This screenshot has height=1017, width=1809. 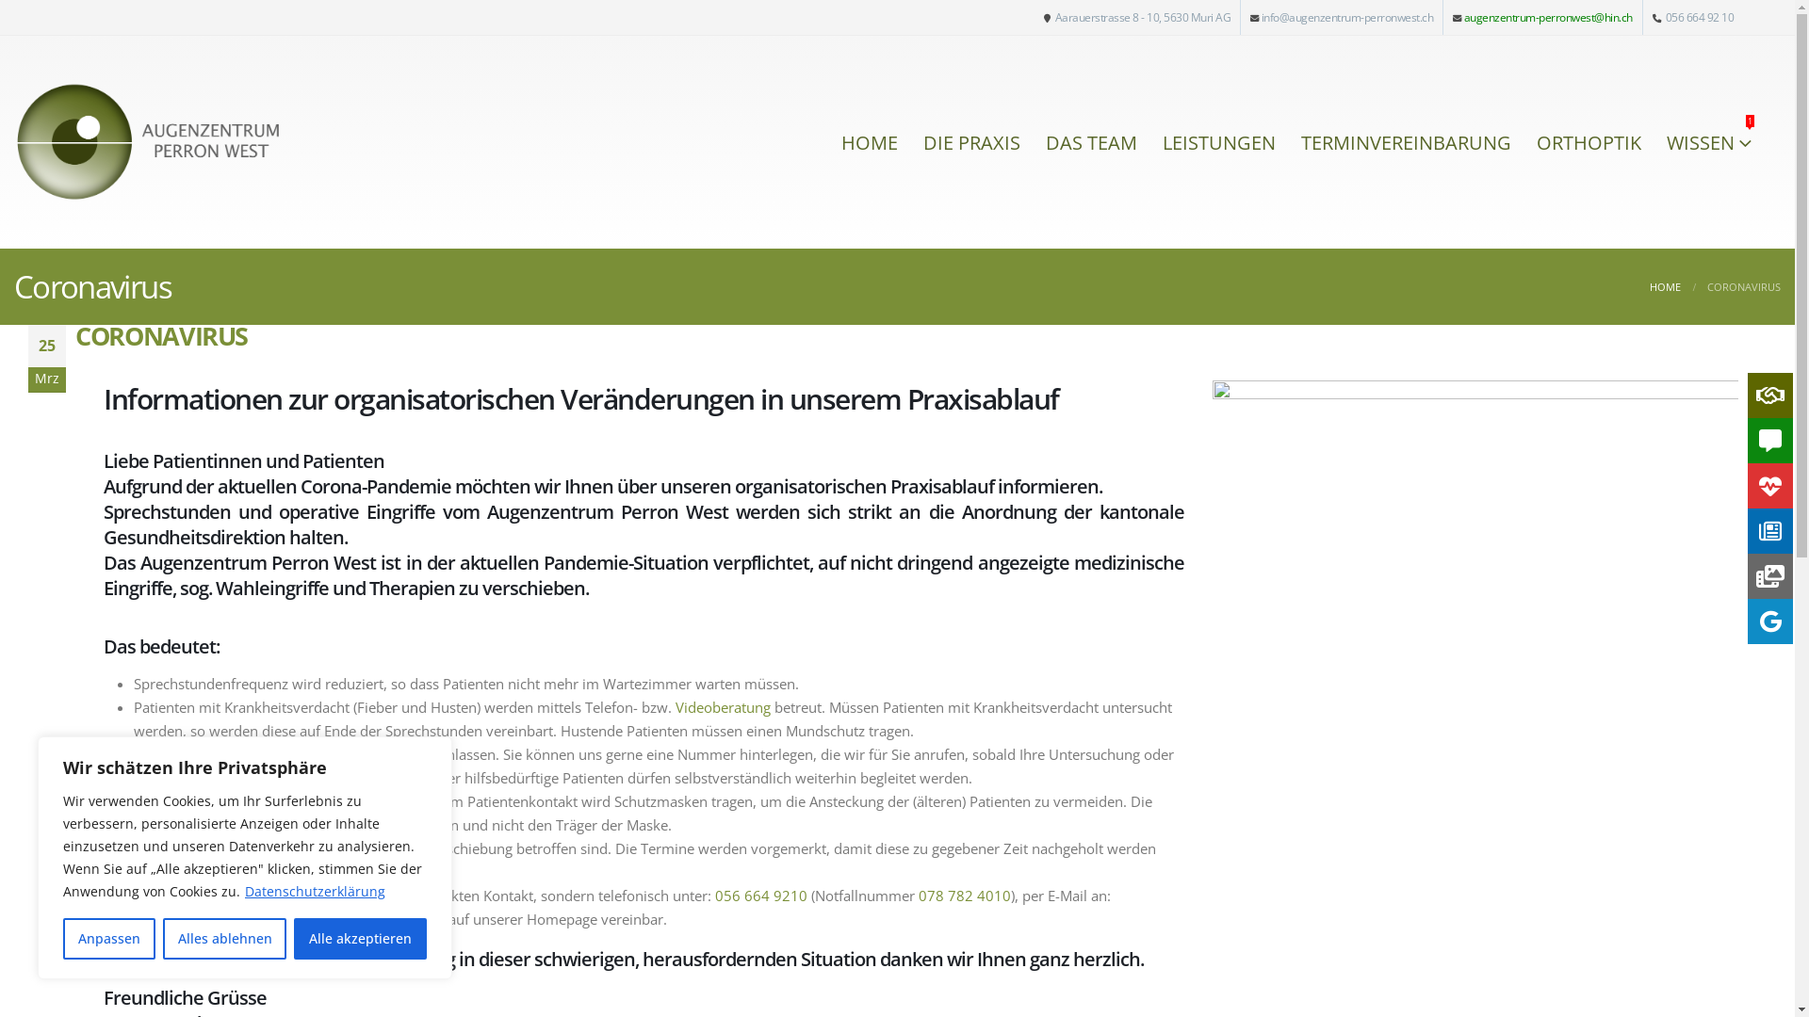 What do you see at coordinates (870, 142) in the screenshot?
I see `HOME` at bounding box center [870, 142].